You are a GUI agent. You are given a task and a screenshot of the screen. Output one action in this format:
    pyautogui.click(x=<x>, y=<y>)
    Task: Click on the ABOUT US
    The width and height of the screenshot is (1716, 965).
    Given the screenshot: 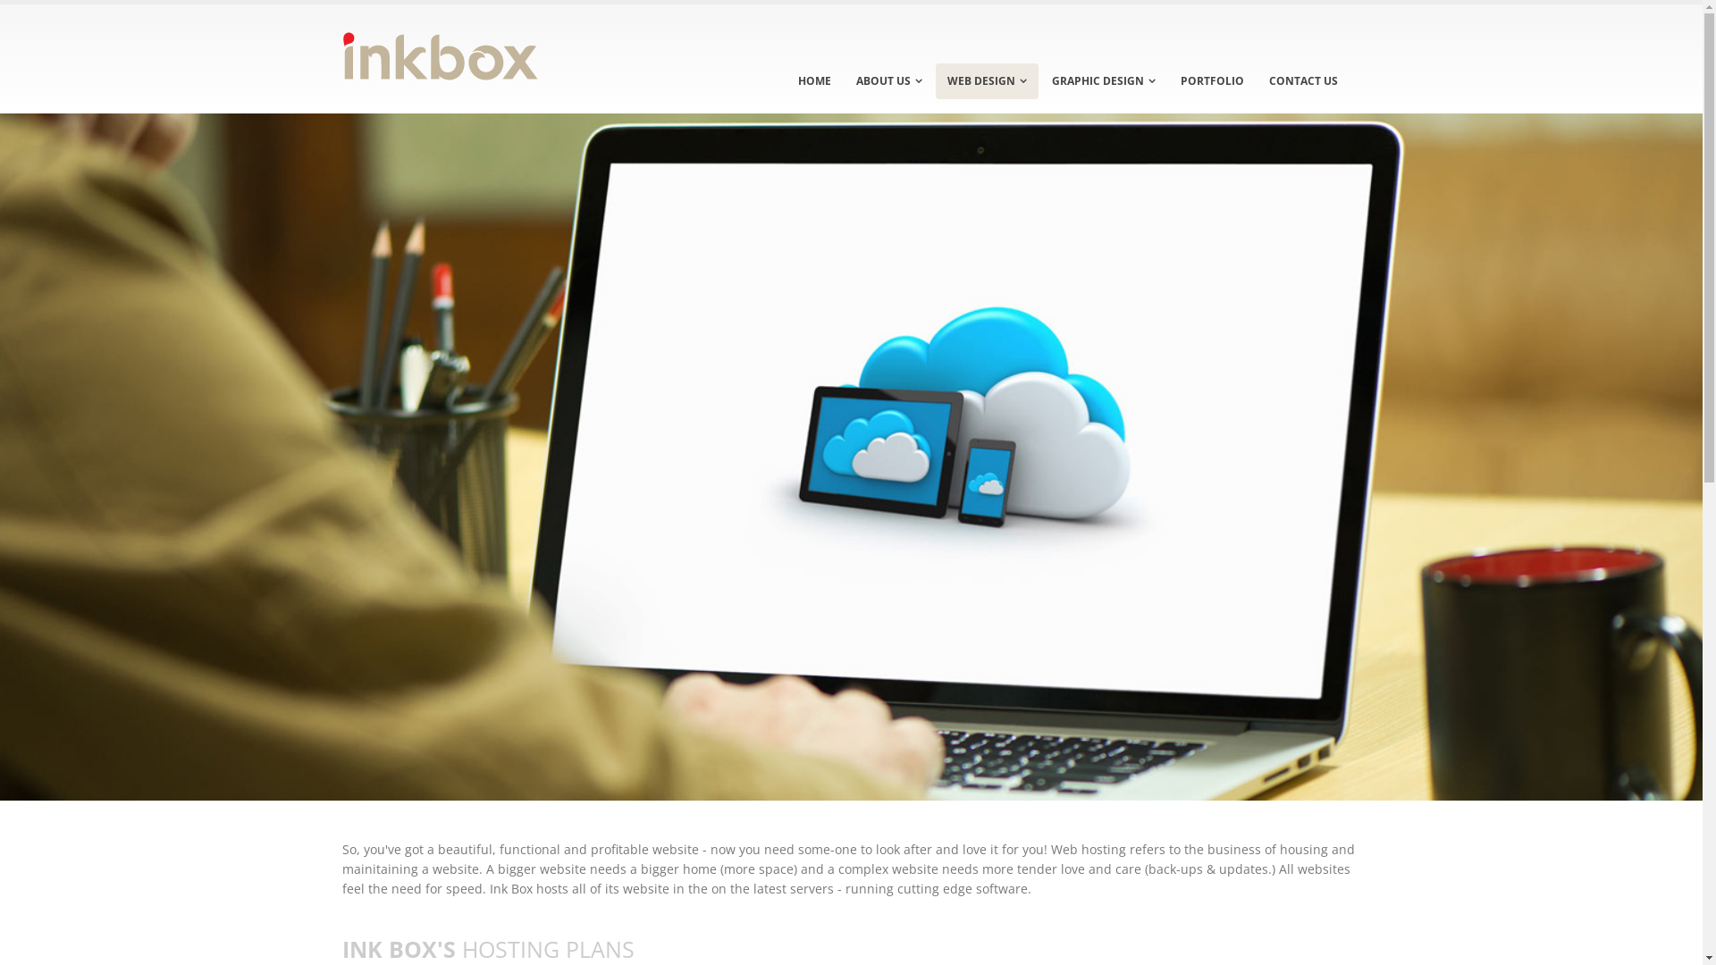 What is the action you would take?
    pyautogui.click(x=888, y=81)
    